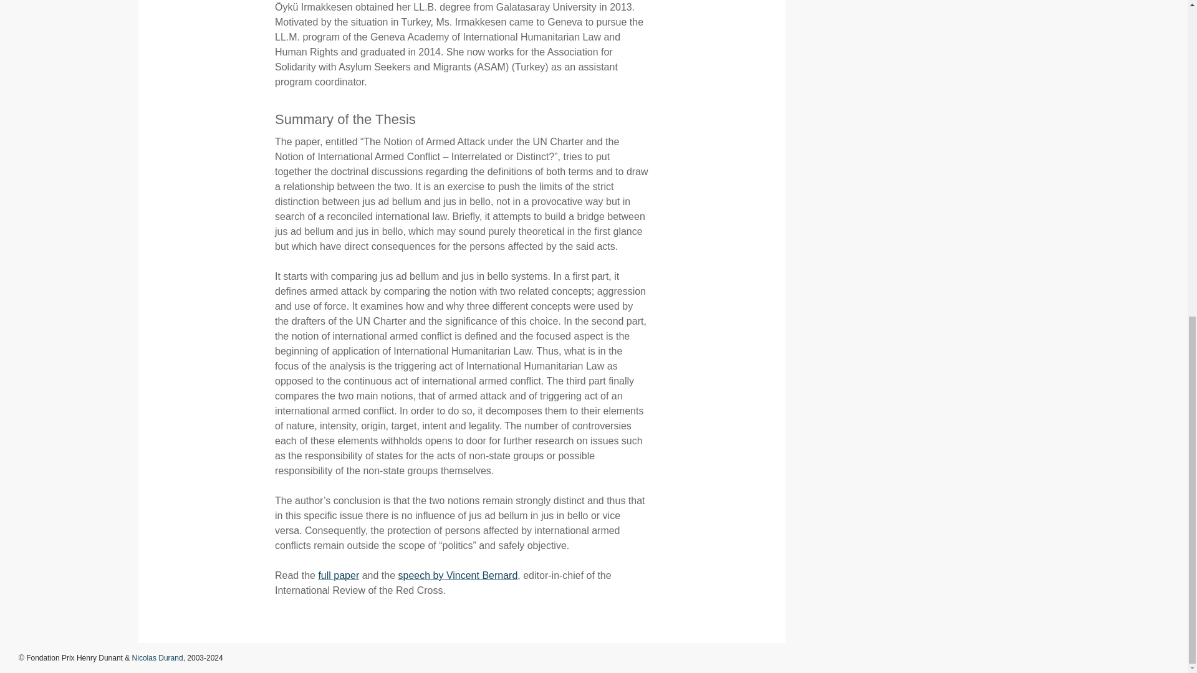 The width and height of the screenshot is (1197, 673). Describe the element at coordinates (457, 575) in the screenshot. I see `speech by Vincent Bernard` at that location.